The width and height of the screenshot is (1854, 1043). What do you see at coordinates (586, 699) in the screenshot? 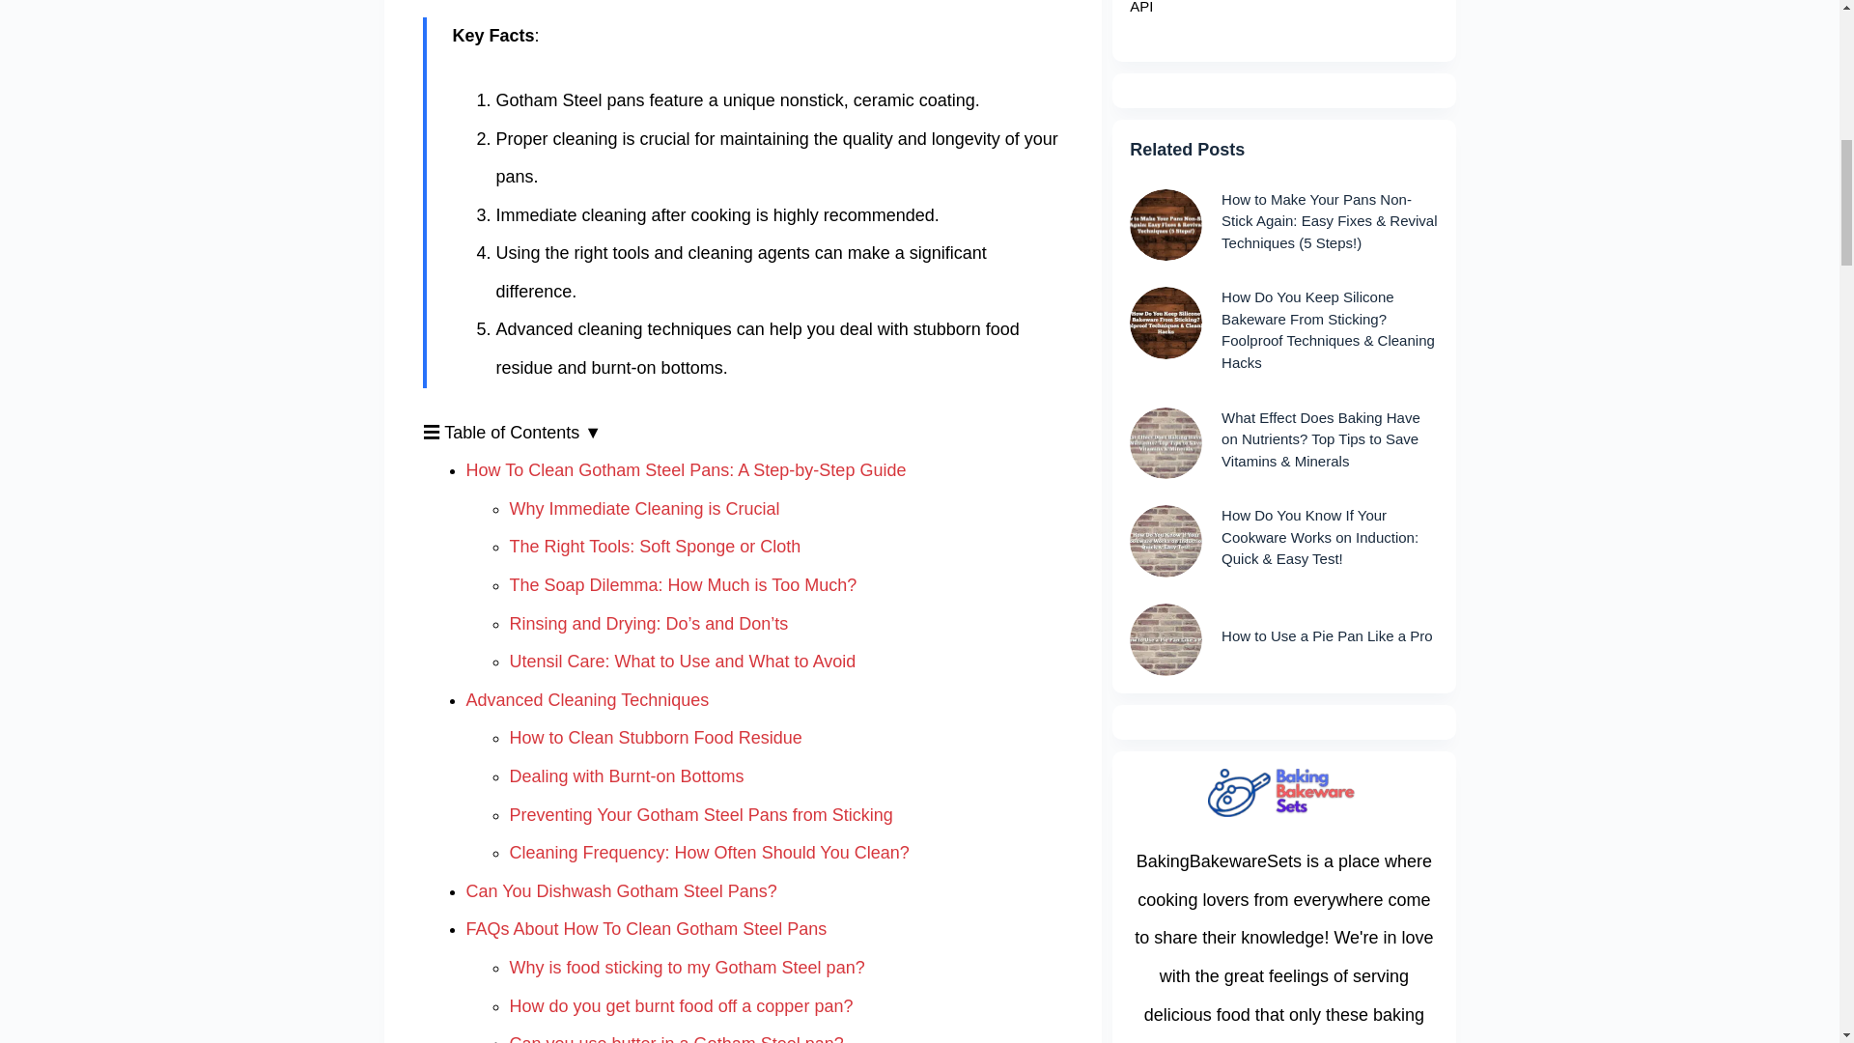
I see `Advanced Cleaning Techniques` at bounding box center [586, 699].